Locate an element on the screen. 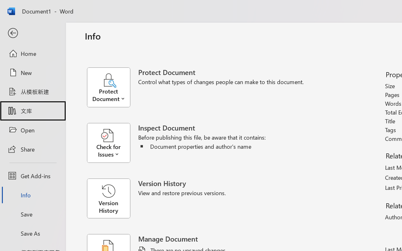 This screenshot has height=251, width=402. Info is located at coordinates (33, 195).